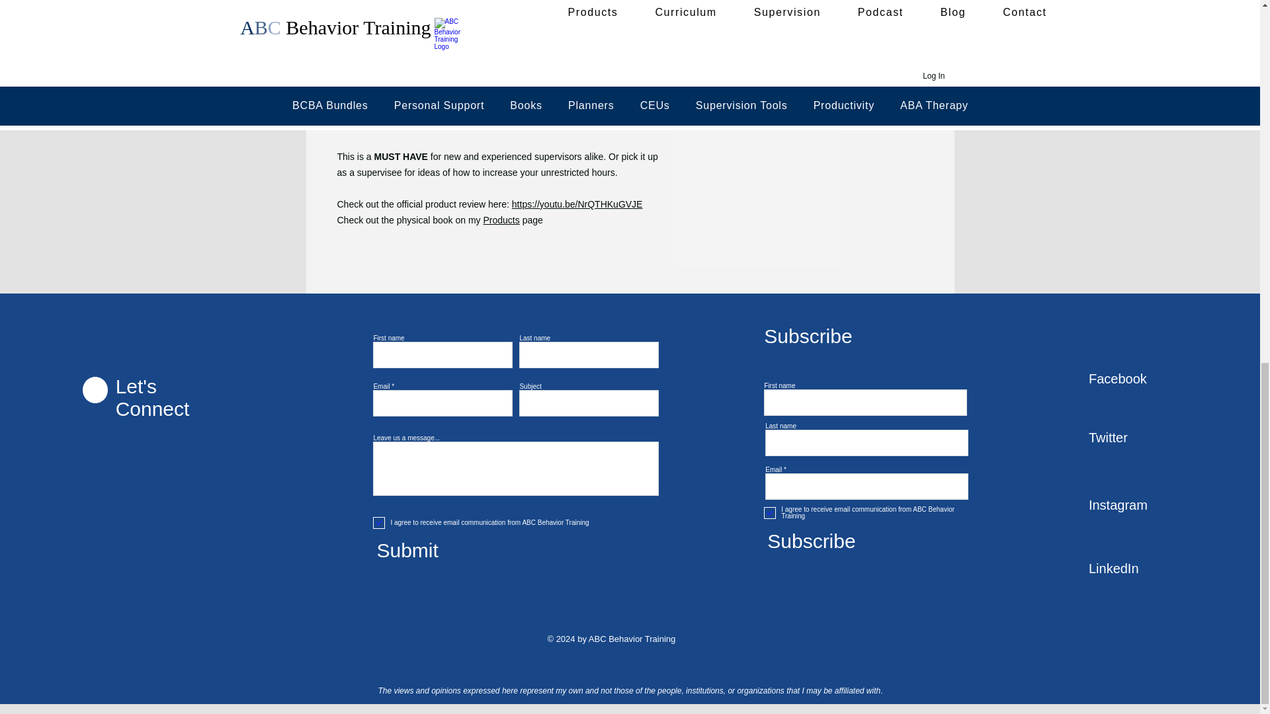 This screenshot has width=1270, height=714. Describe the element at coordinates (468, 551) in the screenshot. I see `Submit` at that location.